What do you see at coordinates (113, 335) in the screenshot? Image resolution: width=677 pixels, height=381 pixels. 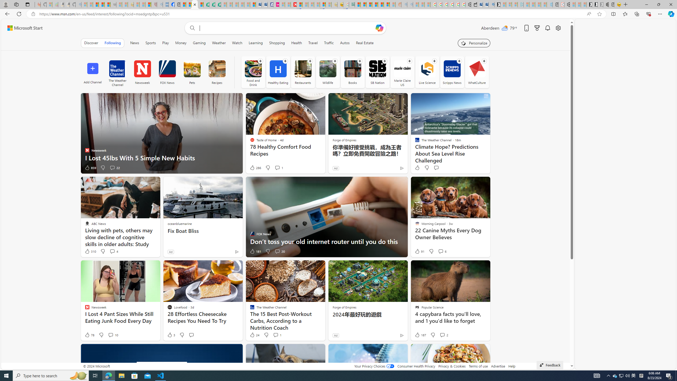 I see `View comments 10 Comment` at bounding box center [113, 335].